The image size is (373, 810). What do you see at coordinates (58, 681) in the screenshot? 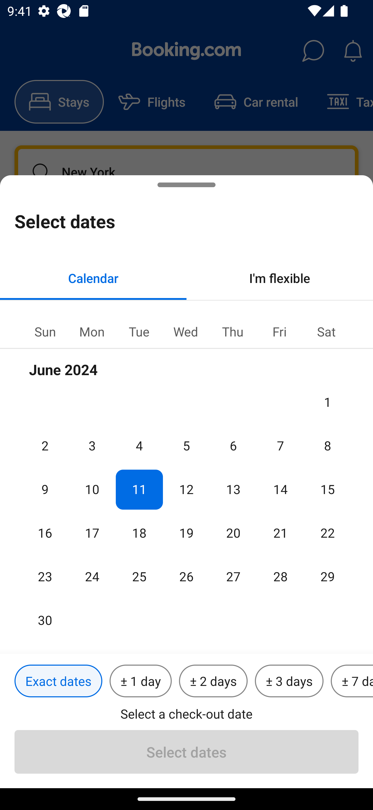
I see `Exact dates` at bounding box center [58, 681].